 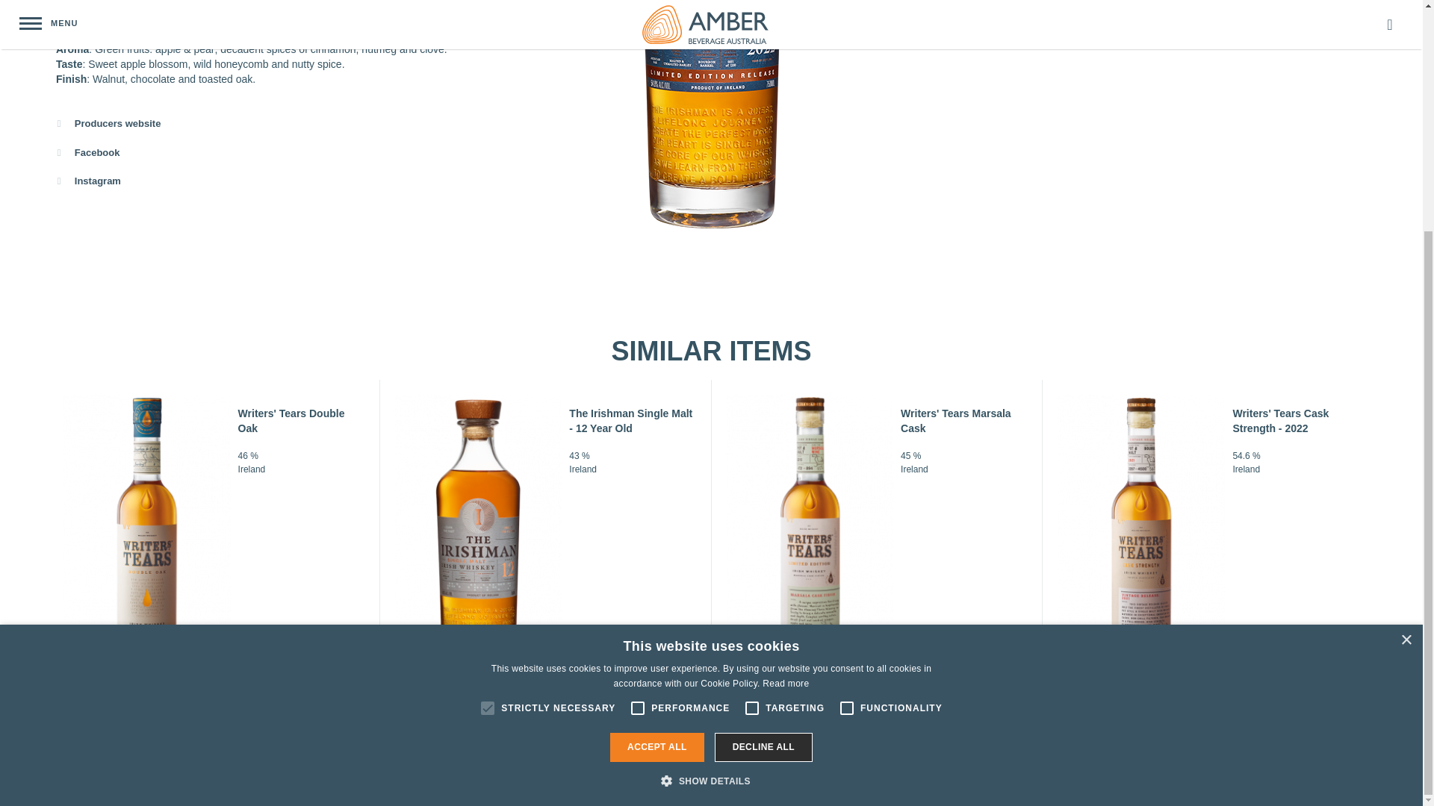 What do you see at coordinates (602, 758) in the screenshot?
I see `AMBER BEVERAGE GROUP` at bounding box center [602, 758].